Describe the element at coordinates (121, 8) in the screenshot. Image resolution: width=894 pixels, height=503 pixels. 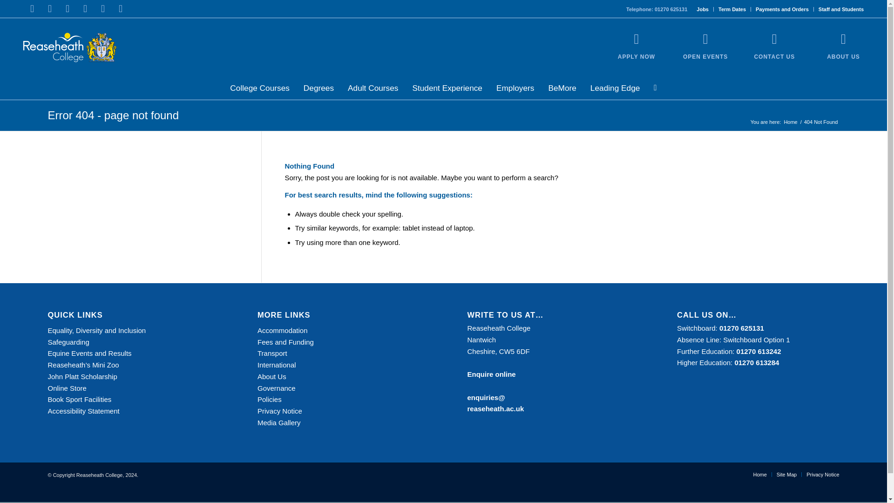
I see `Rss` at that location.